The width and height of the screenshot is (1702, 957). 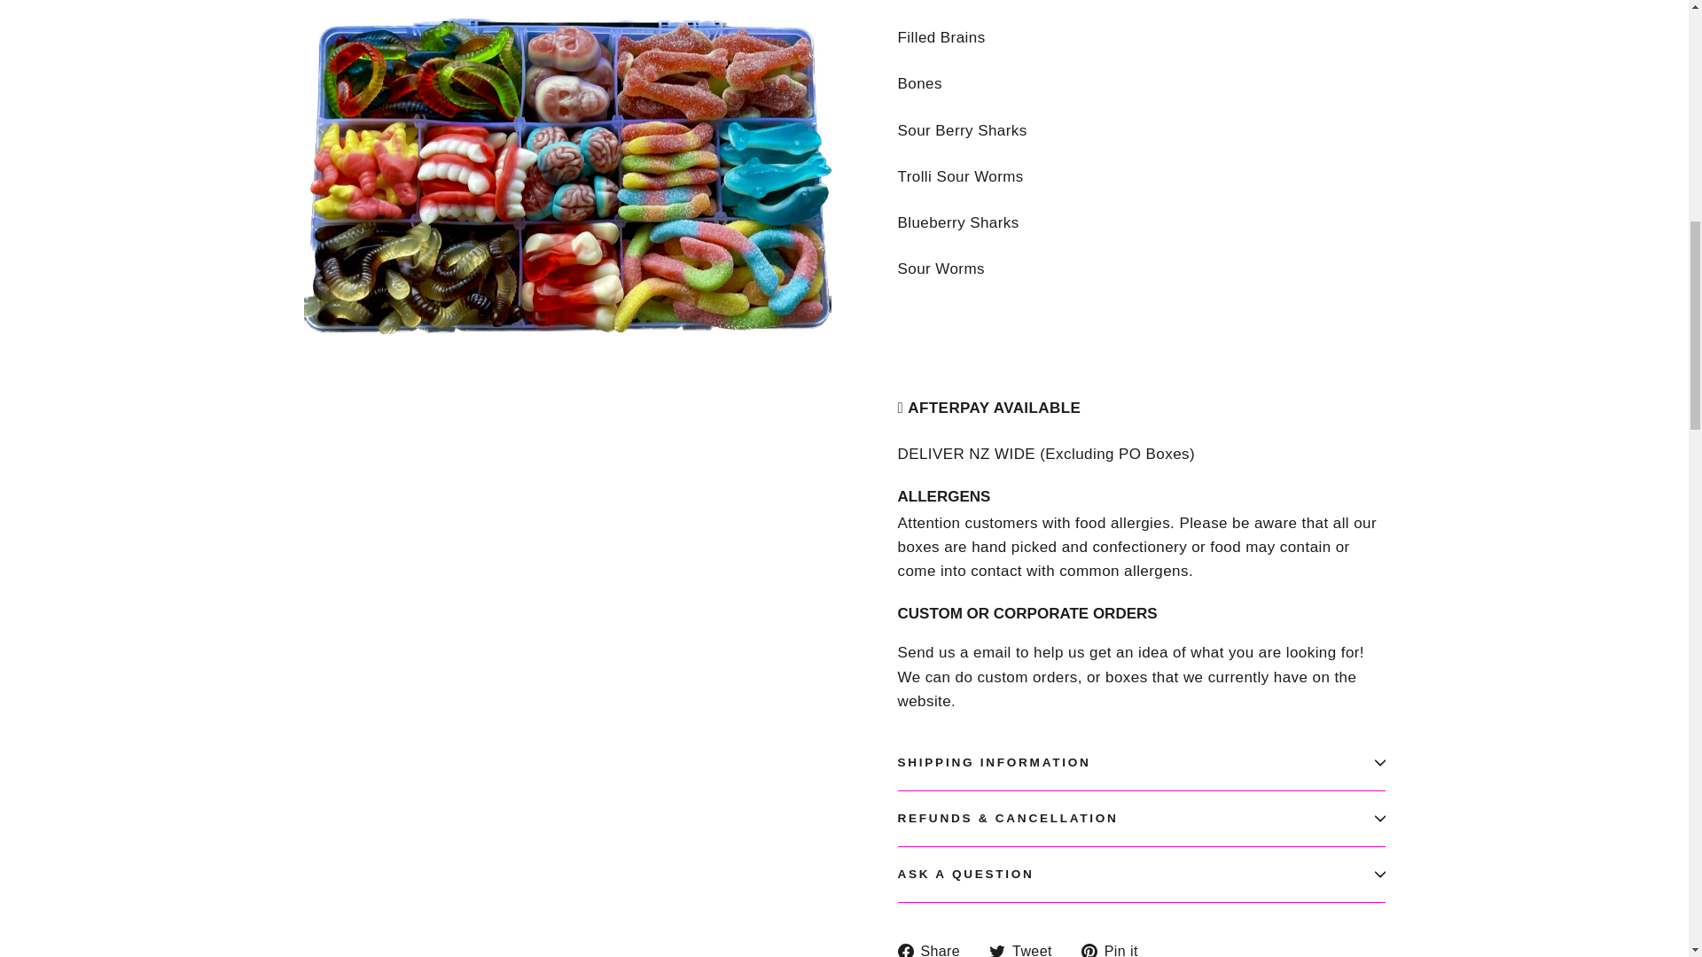 What do you see at coordinates (1116, 948) in the screenshot?
I see `Pin on Pinterest` at bounding box center [1116, 948].